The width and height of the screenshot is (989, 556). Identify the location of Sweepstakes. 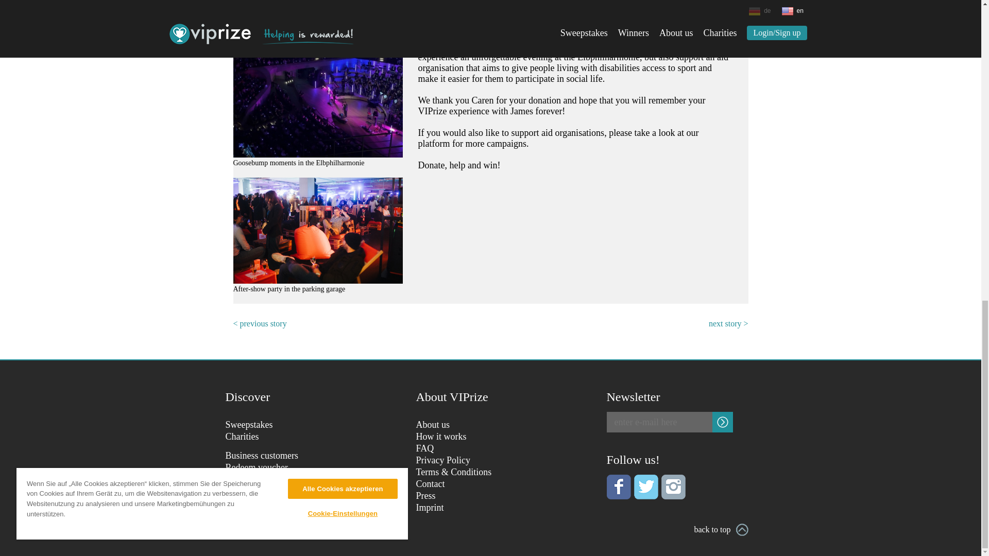
(249, 424).